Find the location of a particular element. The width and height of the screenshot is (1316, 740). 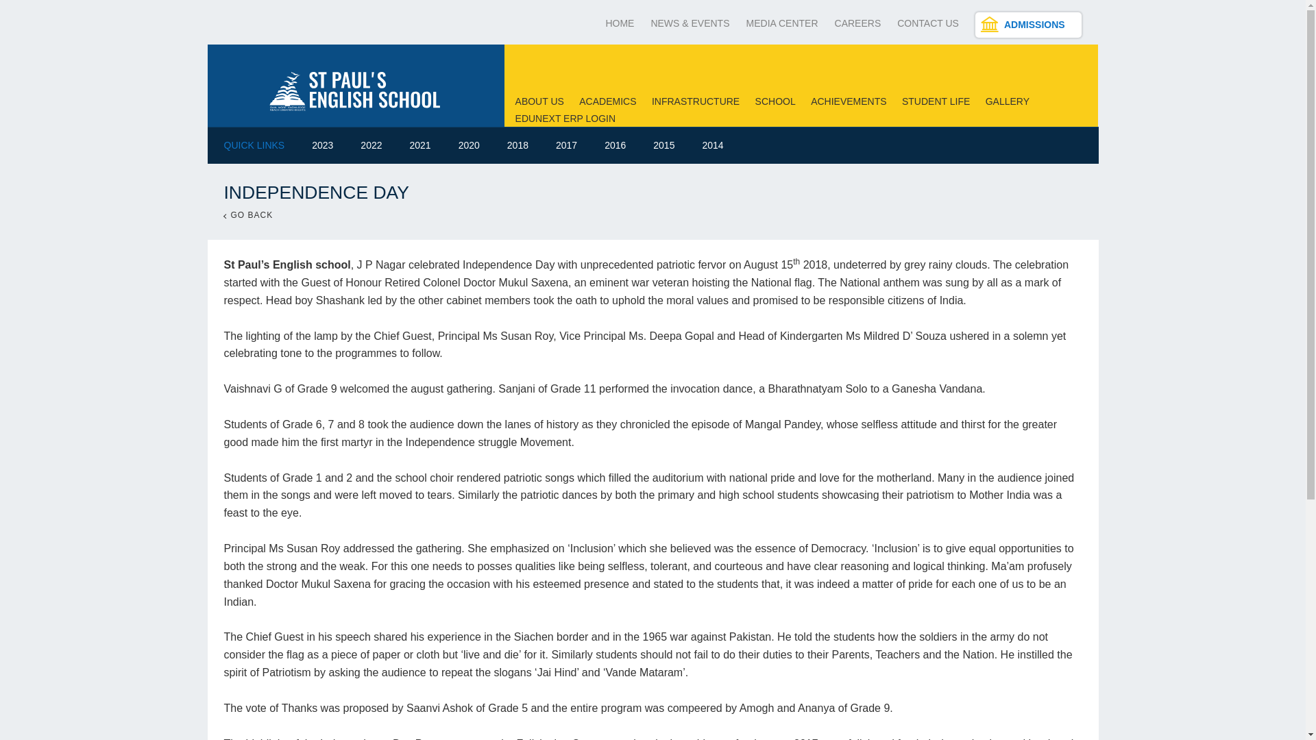

STUDENT LIFE is located at coordinates (936, 101).